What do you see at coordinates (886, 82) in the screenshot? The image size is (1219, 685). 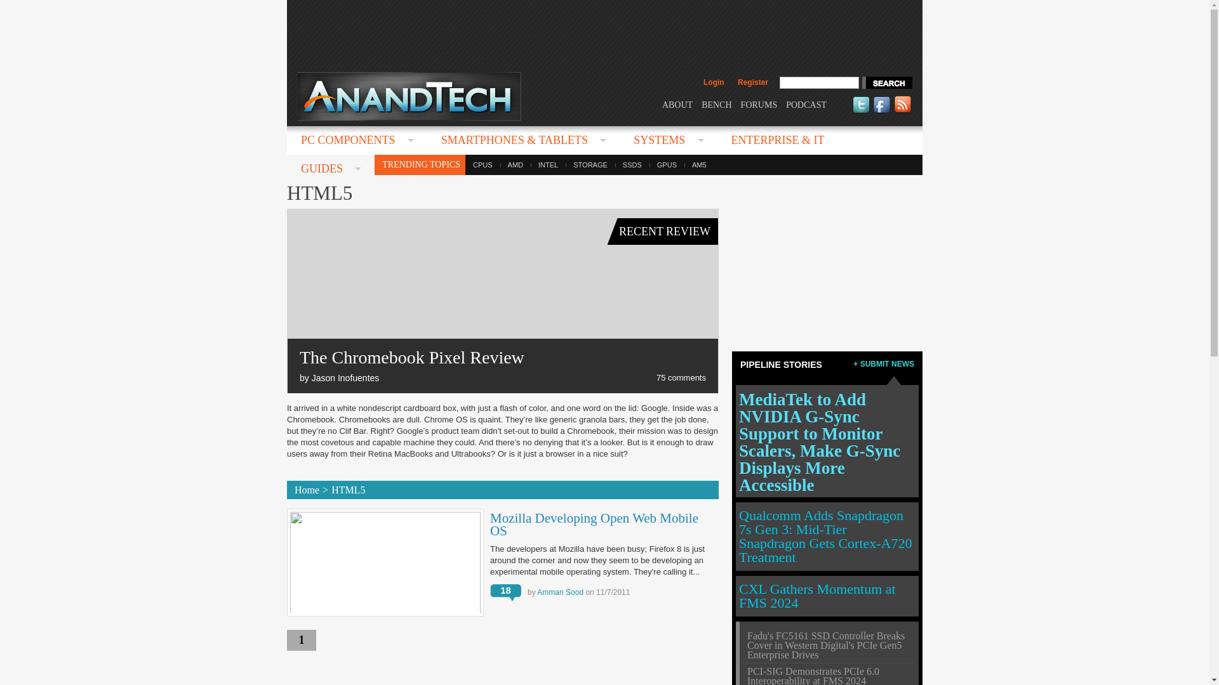 I see `search` at bounding box center [886, 82].